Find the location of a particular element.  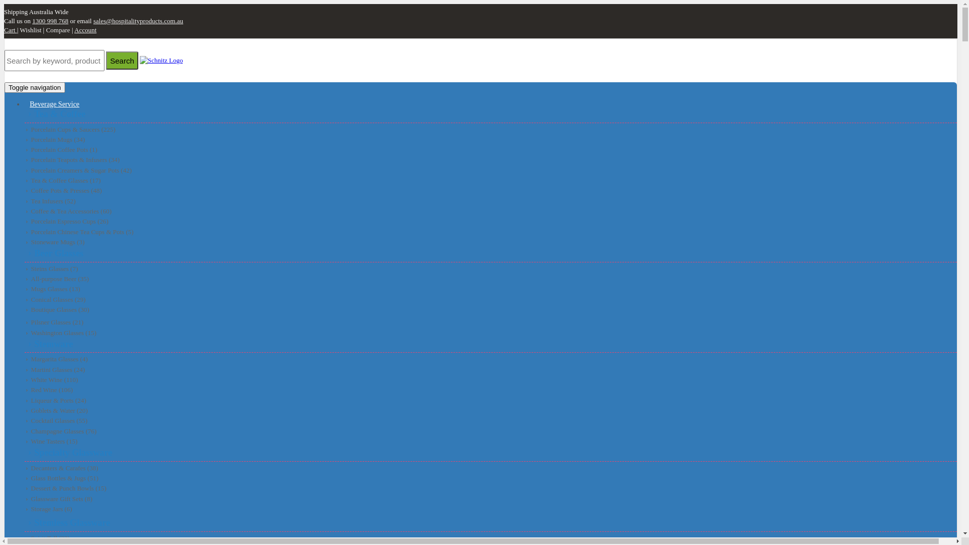

Storage Jars (6) is located at coordinates (491, 509).